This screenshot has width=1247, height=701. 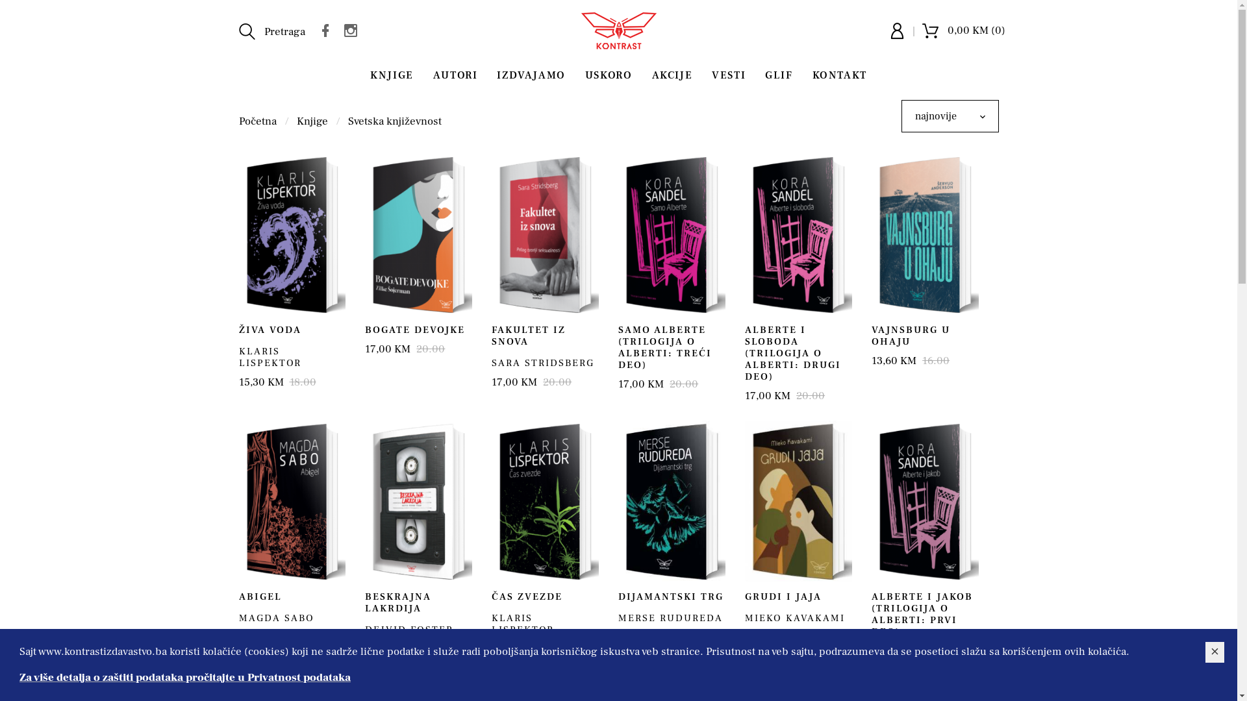 I want to click on SARA STRIDSBERG, so click(x=543, y=363).